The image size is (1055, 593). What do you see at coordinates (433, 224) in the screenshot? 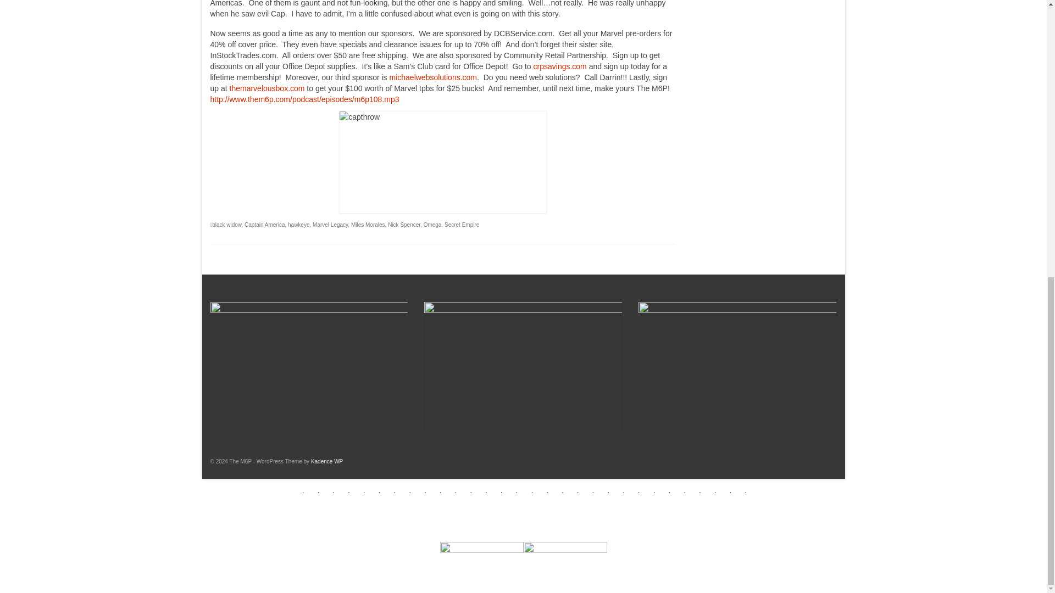
I see `Omega` at bounding box center [433, 224].